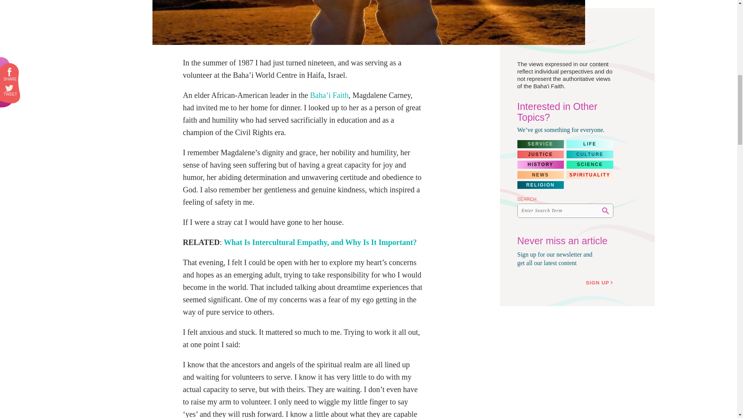 The width and height of the screenshot is (743, 418). What do you see at coordinates (540, 185) in the screenshot?
I see `RELIGION` at bounding box center [540, 185].